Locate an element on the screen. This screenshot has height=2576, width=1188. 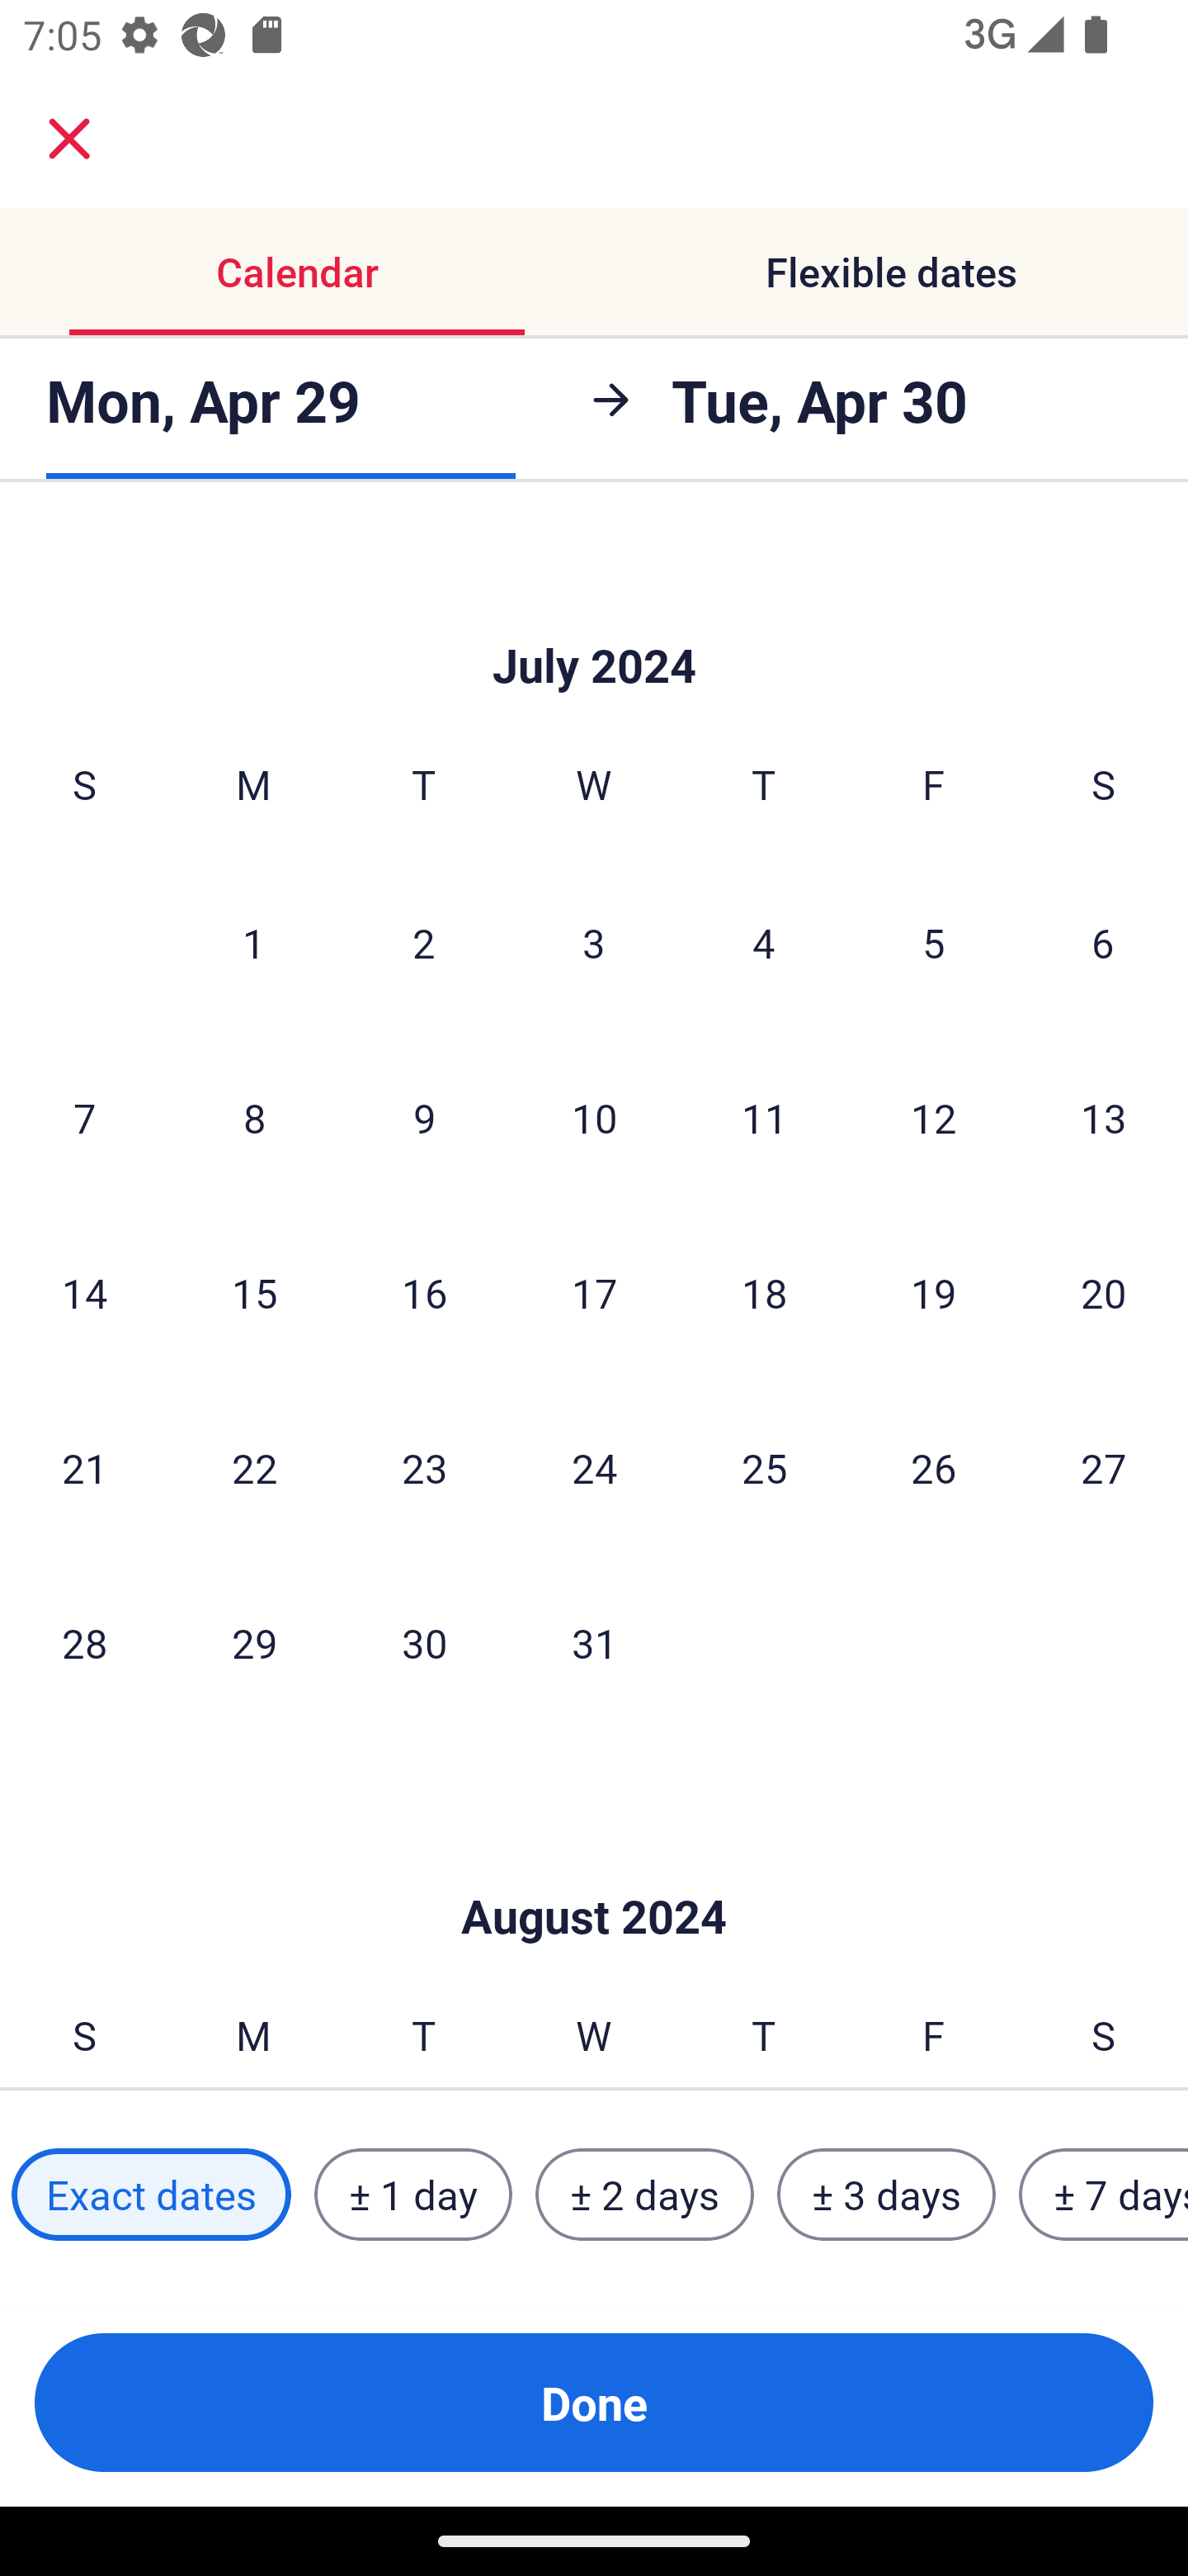
26 Friday, July 26, 2024 is located at coordinates (934, 1468).